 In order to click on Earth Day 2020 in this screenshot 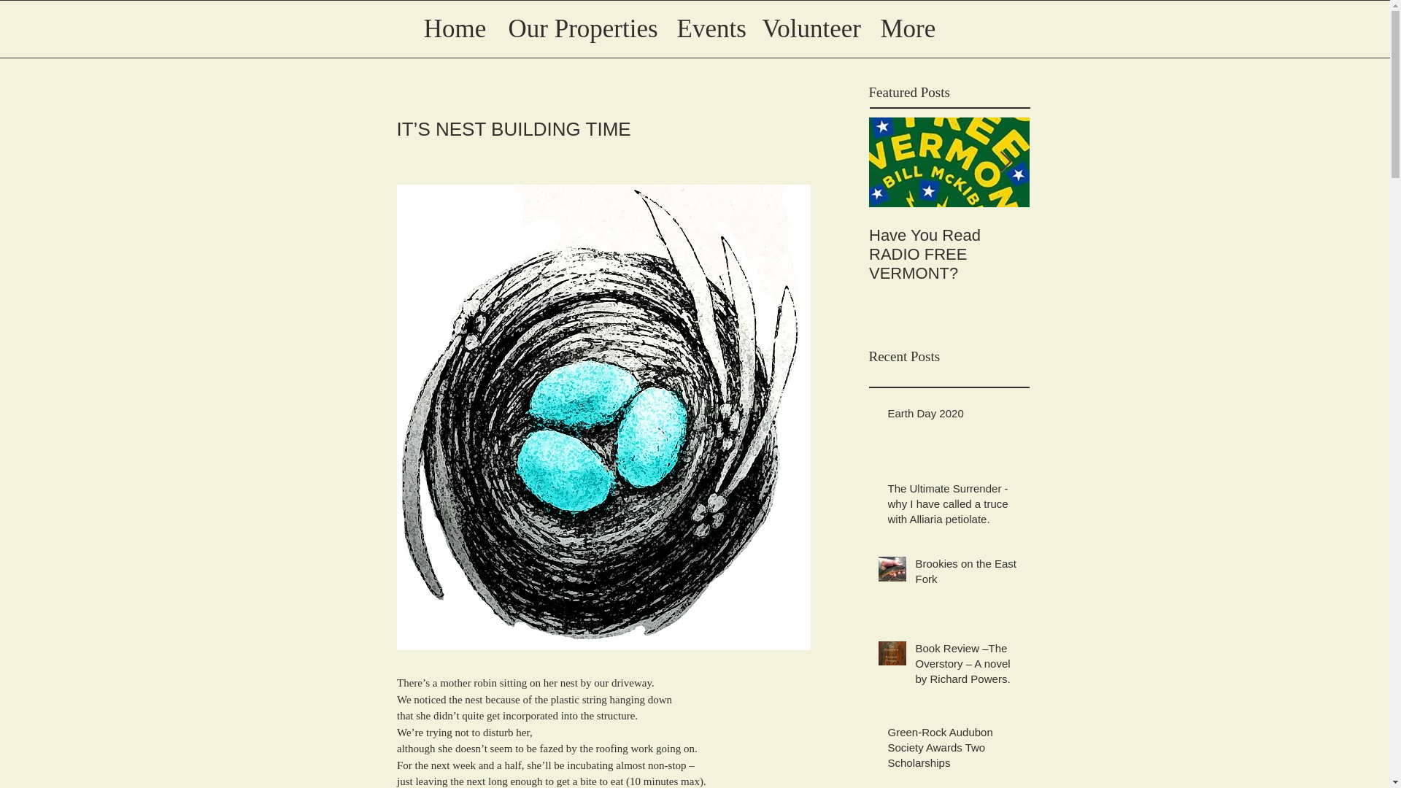, I will do `click(953, 416)`.